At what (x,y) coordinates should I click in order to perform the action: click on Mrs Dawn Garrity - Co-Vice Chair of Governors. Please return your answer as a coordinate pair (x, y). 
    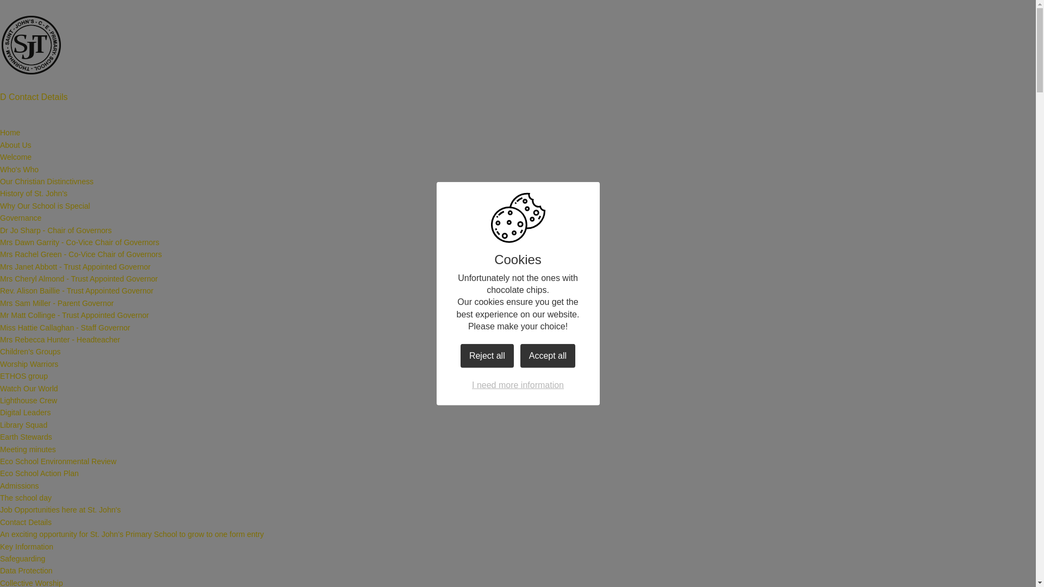
    Looking at the image, I should click on (79, 242).